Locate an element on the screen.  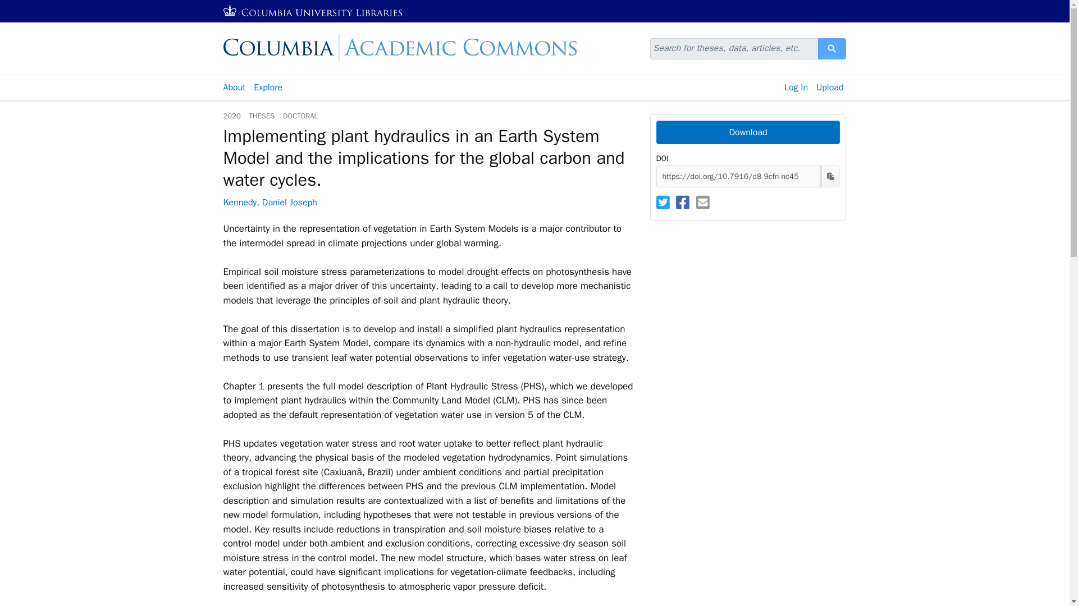
Share to Email is located at coordinates (747, 132).